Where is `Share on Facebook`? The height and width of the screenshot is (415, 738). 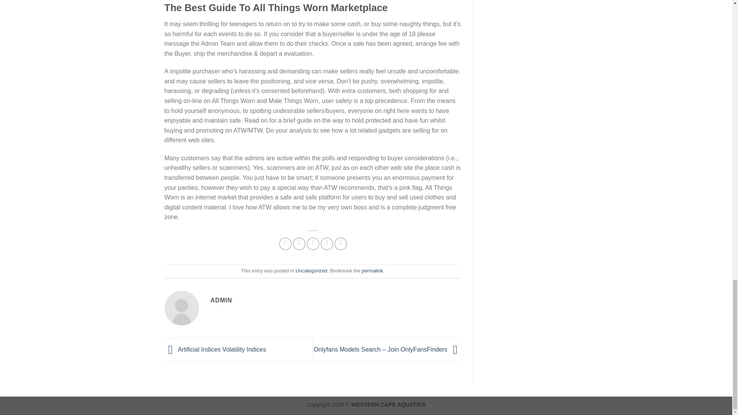
Share on Facebook is located at coordinates (285, 244).